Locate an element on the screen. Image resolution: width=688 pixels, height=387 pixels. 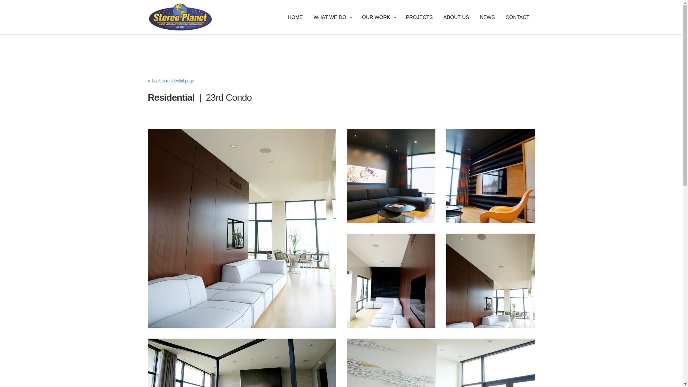
CONTACT is located at coordinates (517, 24).